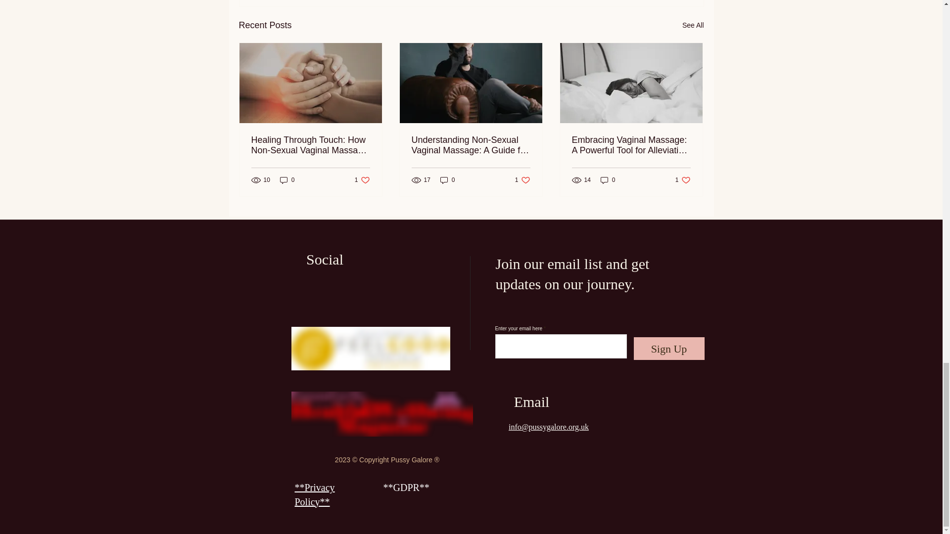  I want to click on FGN-CM-Badge-Trans.png, so click(370, 348).